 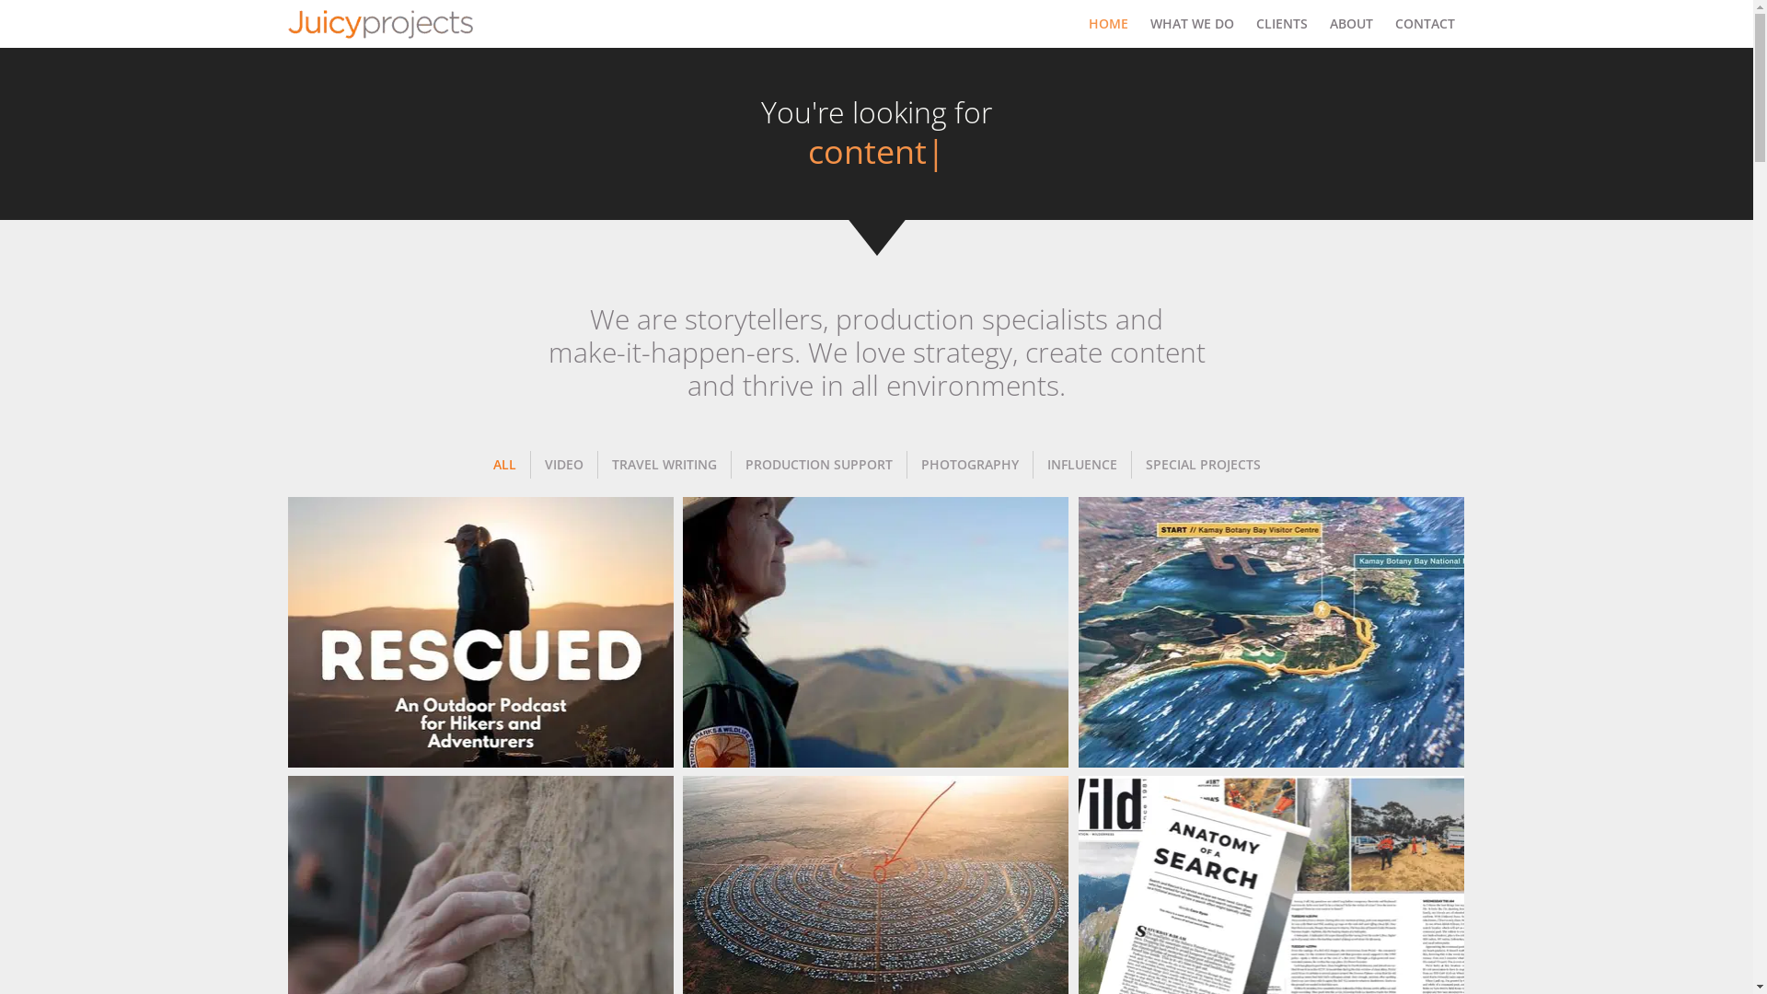 I want to click on Rescued Podcast - Rescued Cover, so click(x=480, y=632).